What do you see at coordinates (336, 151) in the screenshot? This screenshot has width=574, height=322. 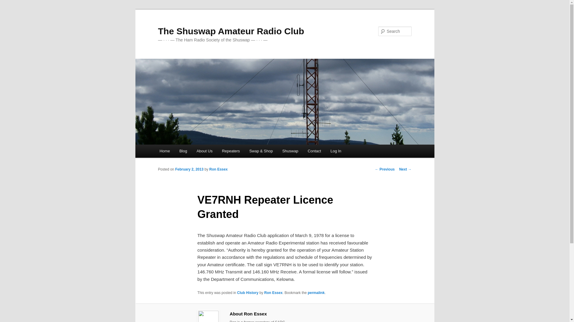 I see `Log In` at bounding box center [336, 151].